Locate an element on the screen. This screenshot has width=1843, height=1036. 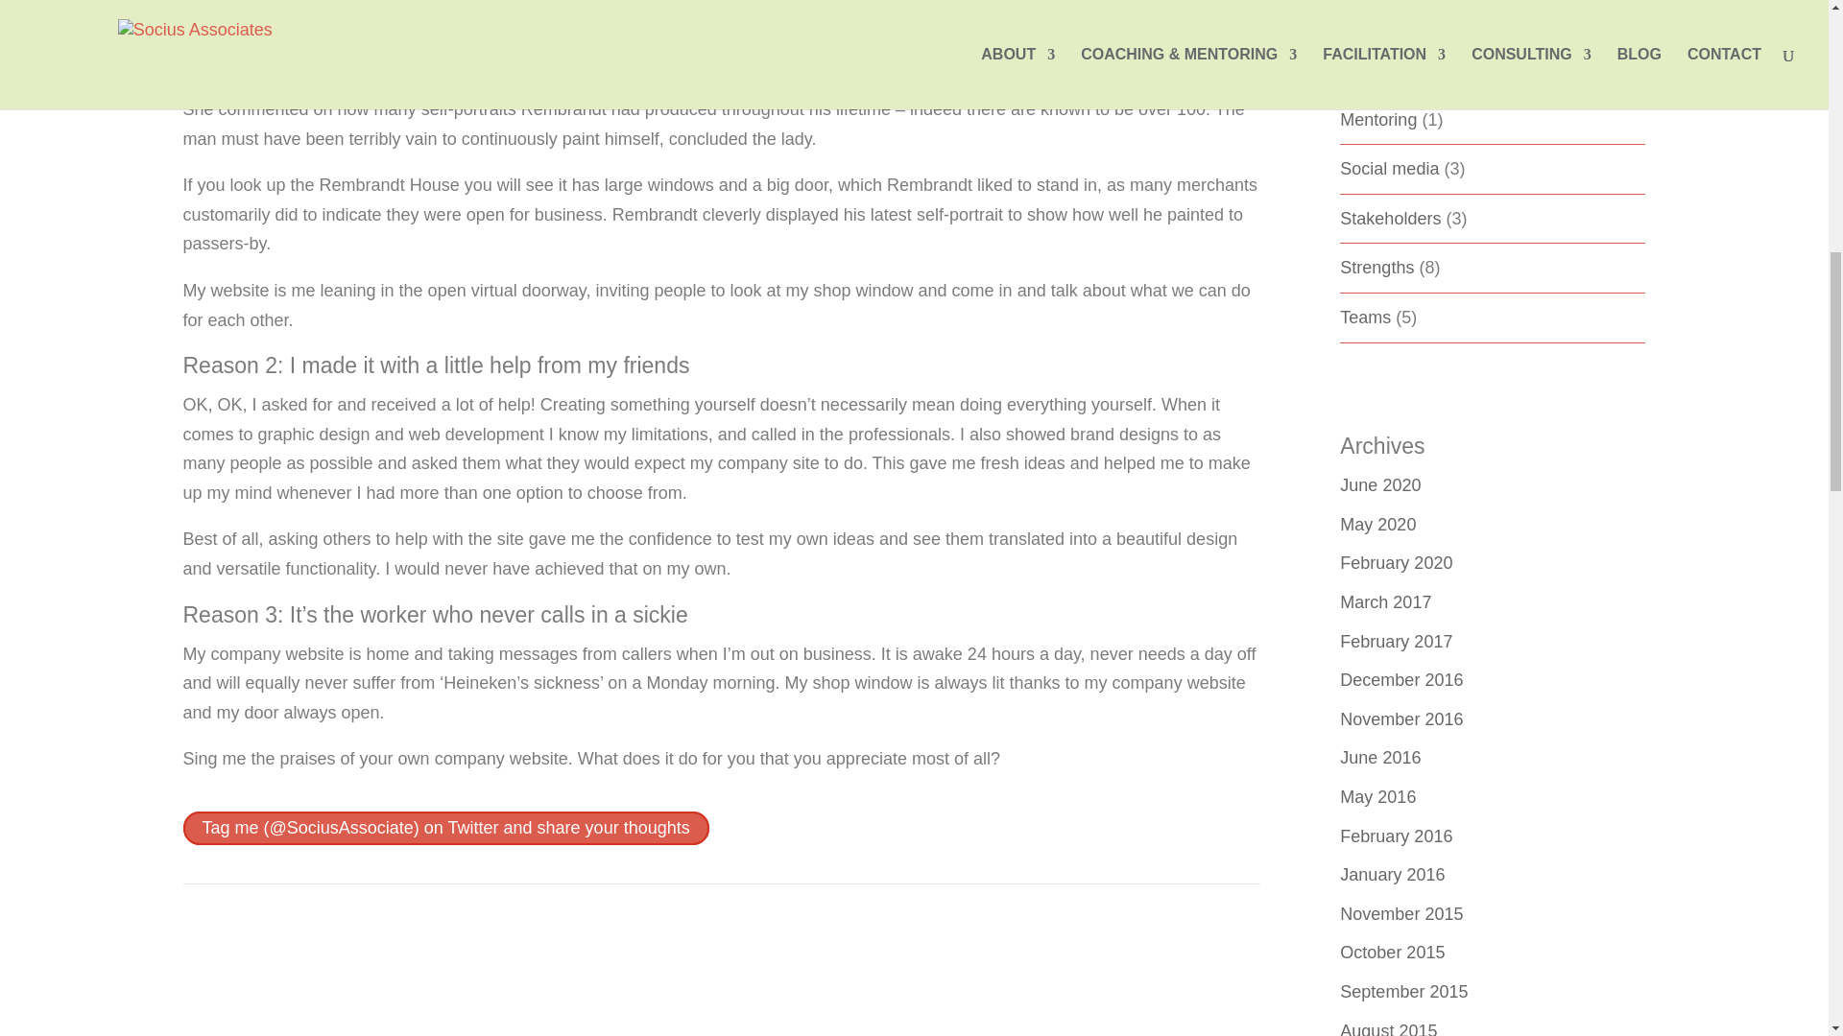
Mentoring is located at coordinates (1378, 119).